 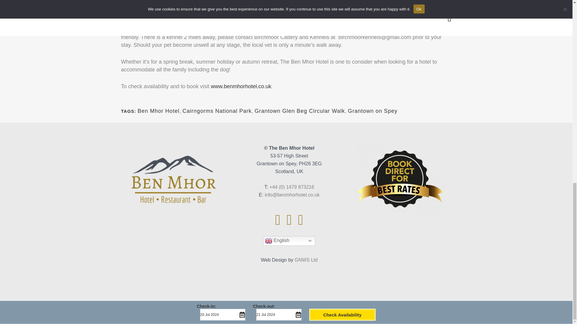 What do you see at coordinates (241, 86) in the screenshot?
I see `www.benmhorhotel.co.uk` at bounding box center [241, 86].